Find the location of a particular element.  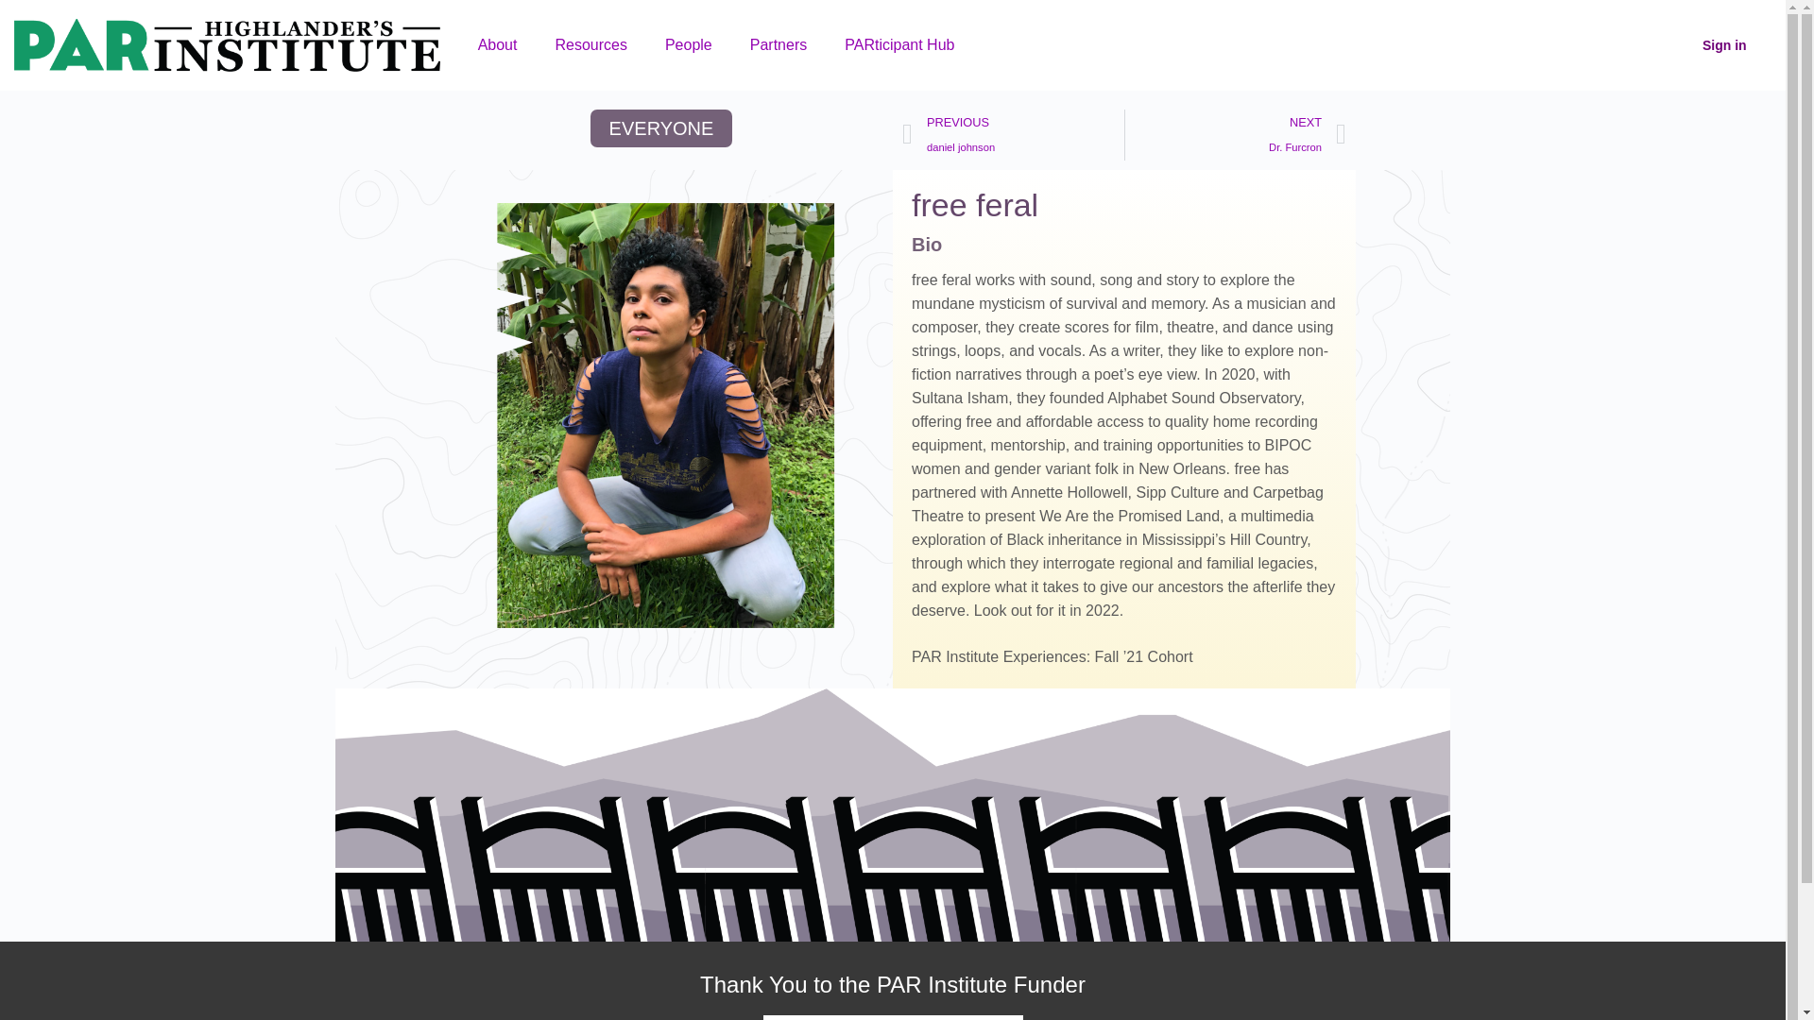

EVERYONE is located at coordinates (898, 45).